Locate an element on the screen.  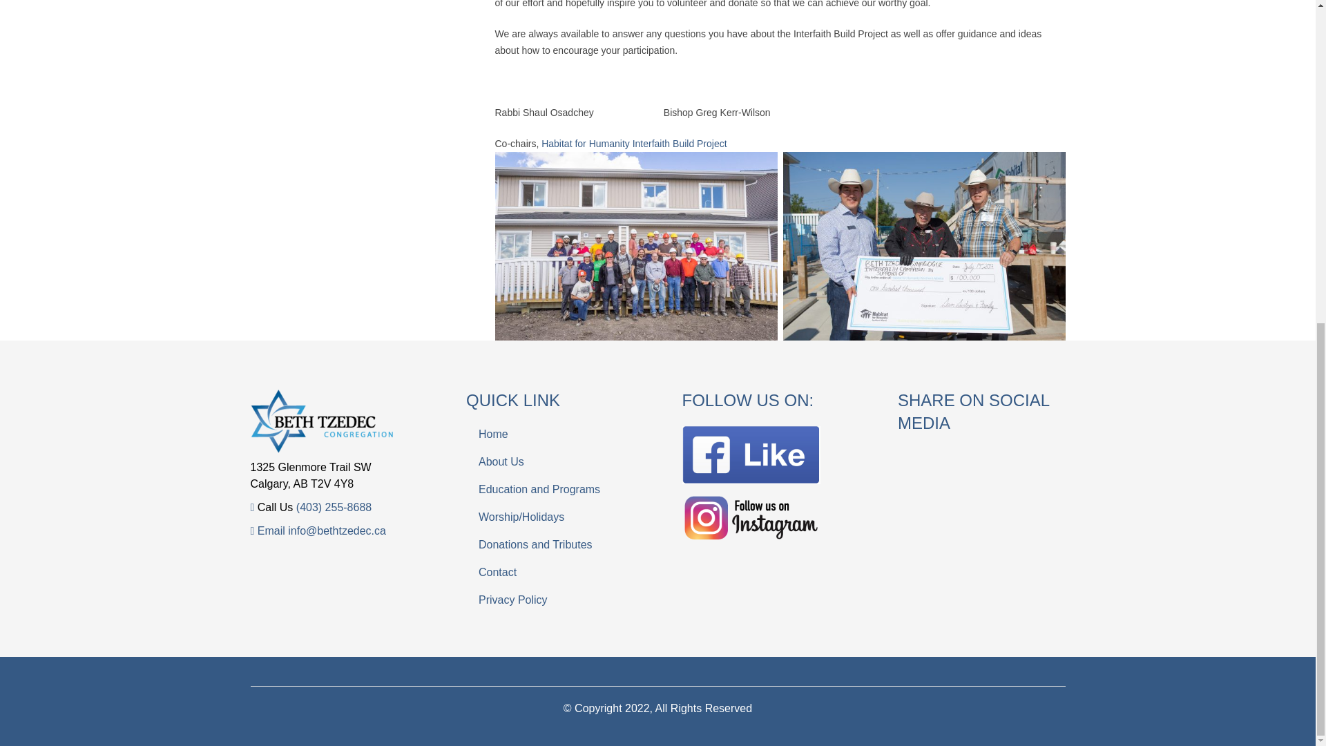
Back to top is located at coordinates (1287, 200).